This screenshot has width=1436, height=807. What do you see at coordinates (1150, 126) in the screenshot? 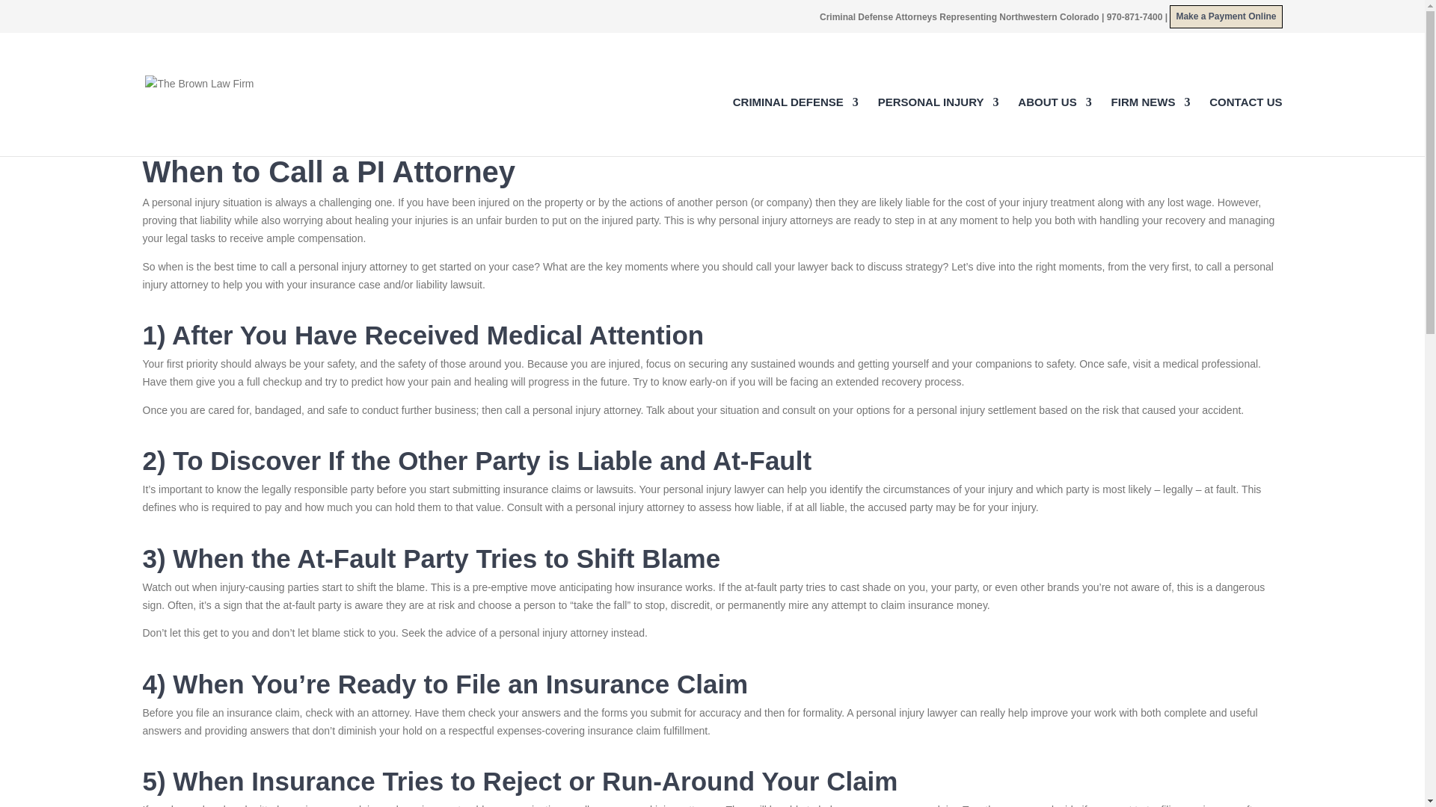
I see `FIRM NEWS` at bounding box center [1150, 126].